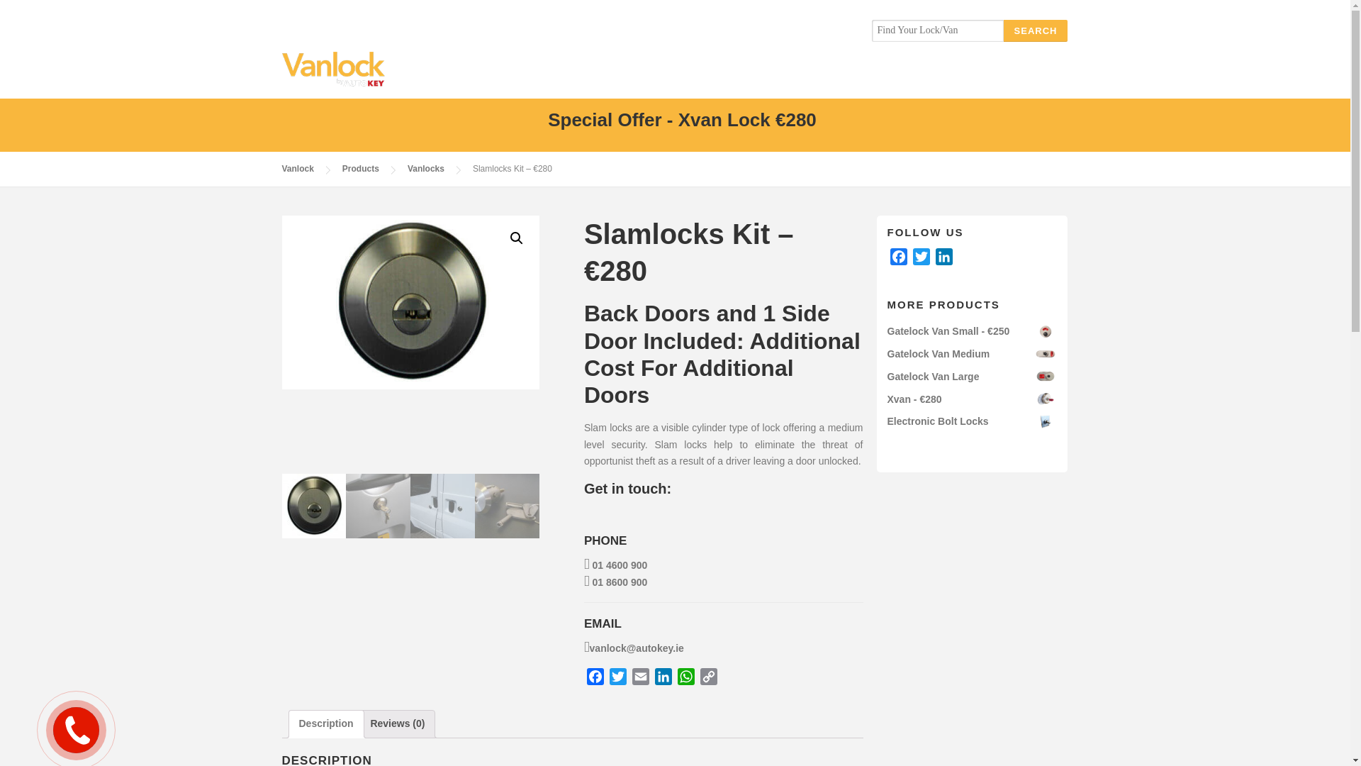 This screenshot has width=1361, height=766. I want to click on LinkedIn, so click(663, 679).